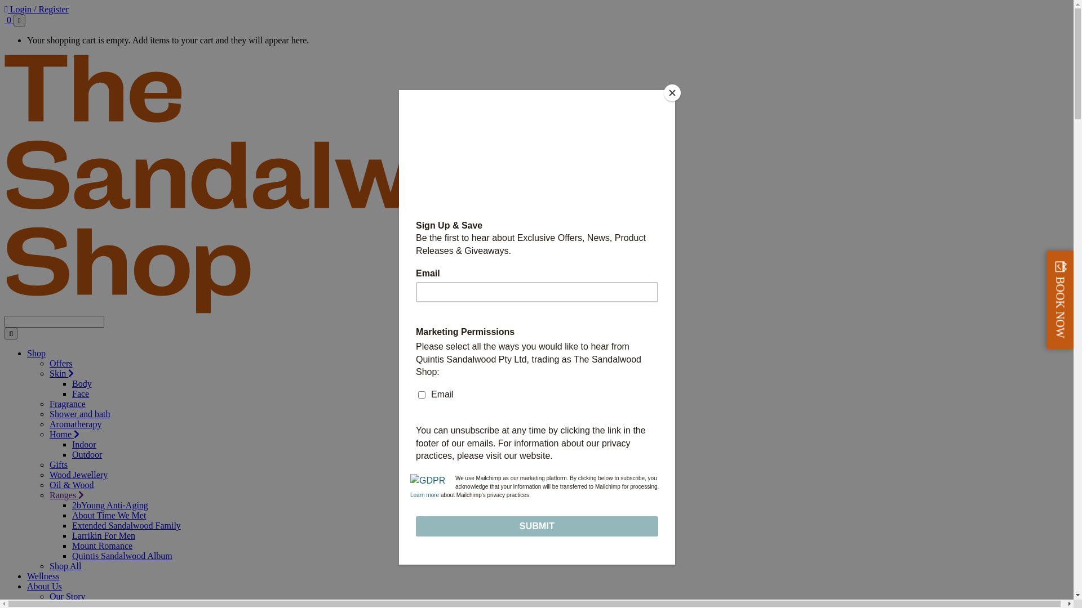 This screenshot has width=1082, height=608. Describe the element at coordinates (87, 455) in the screenshot. I see `Outdoor` at that location.